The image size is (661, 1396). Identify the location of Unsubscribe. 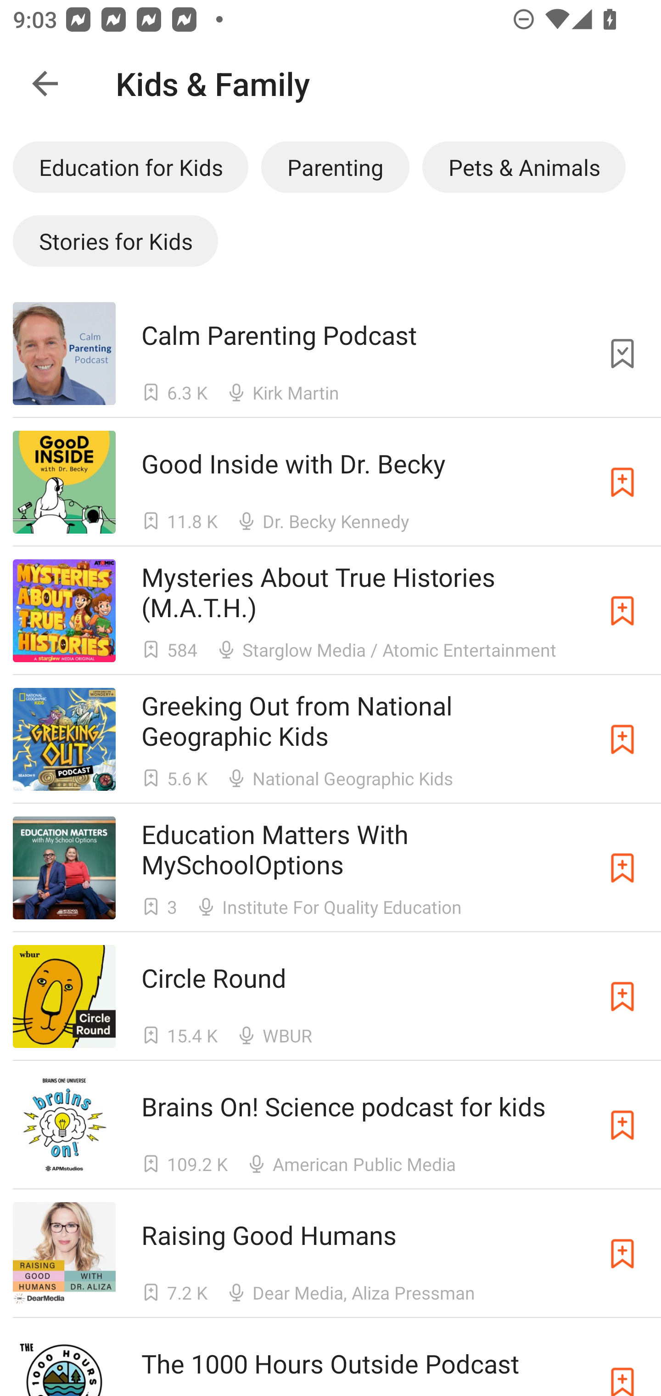
(622, 353).